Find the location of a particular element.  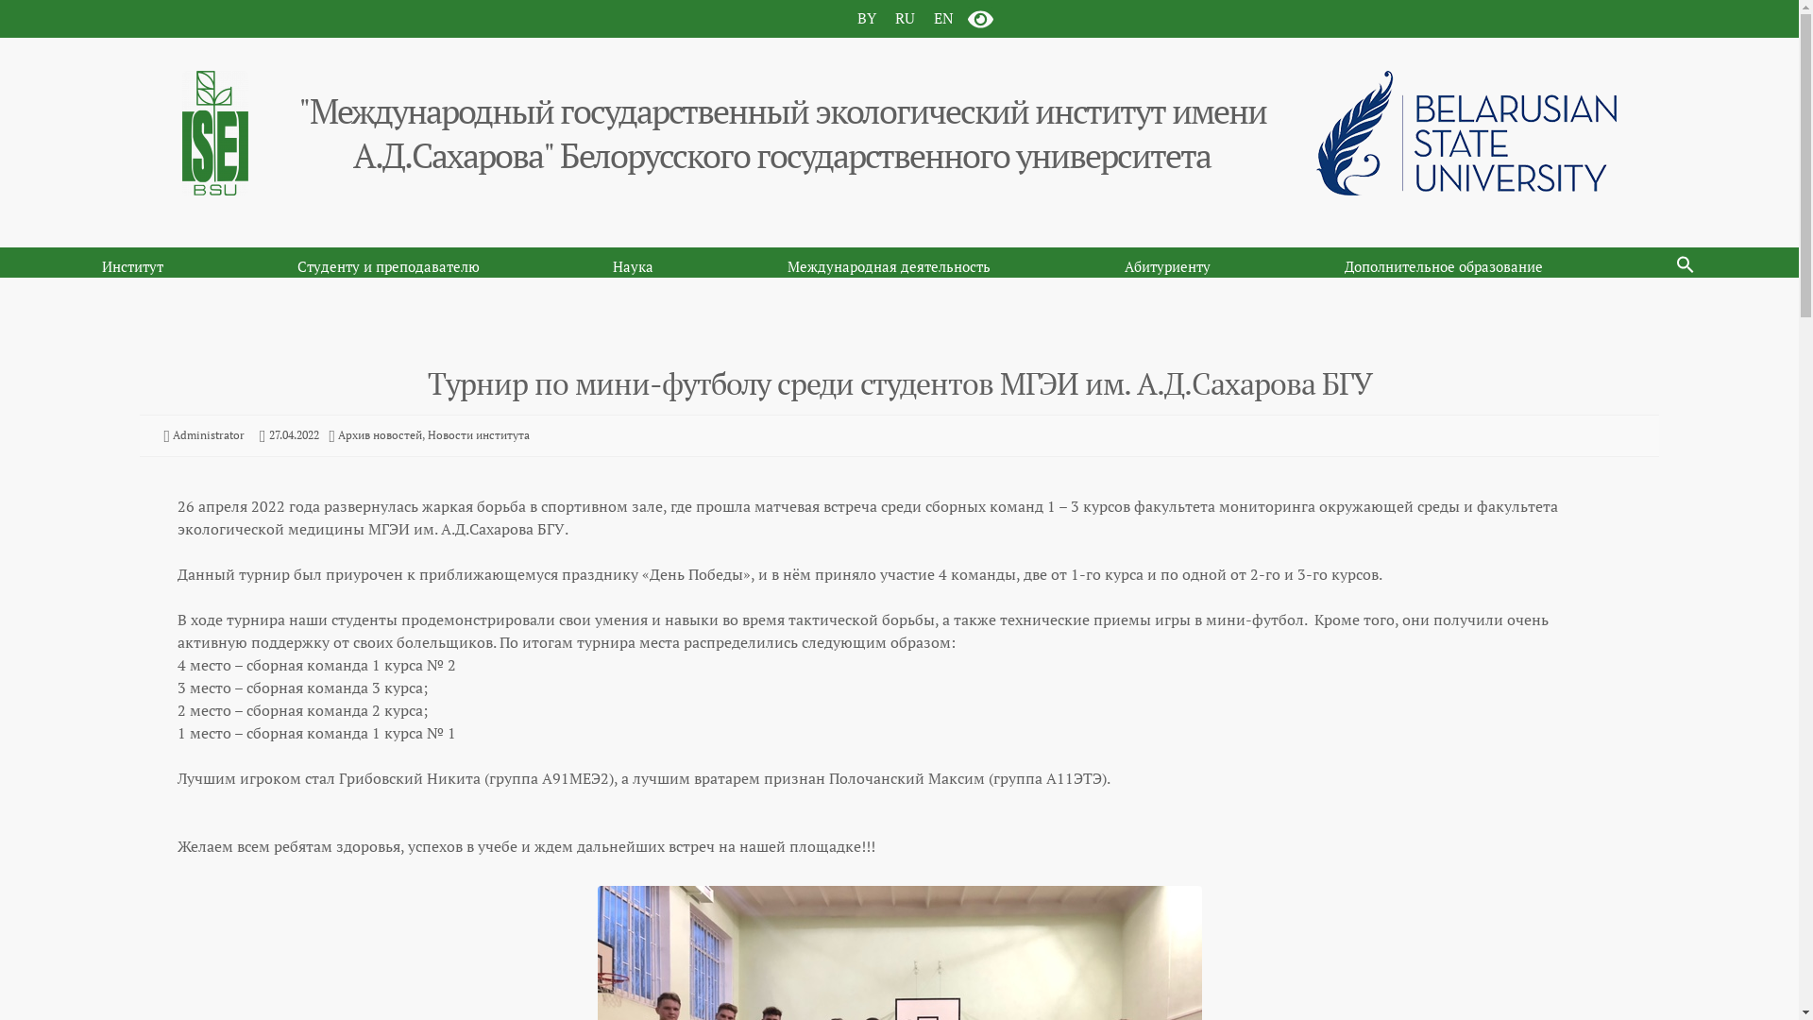

27.04.2022 is located at coordinates (295, 434).